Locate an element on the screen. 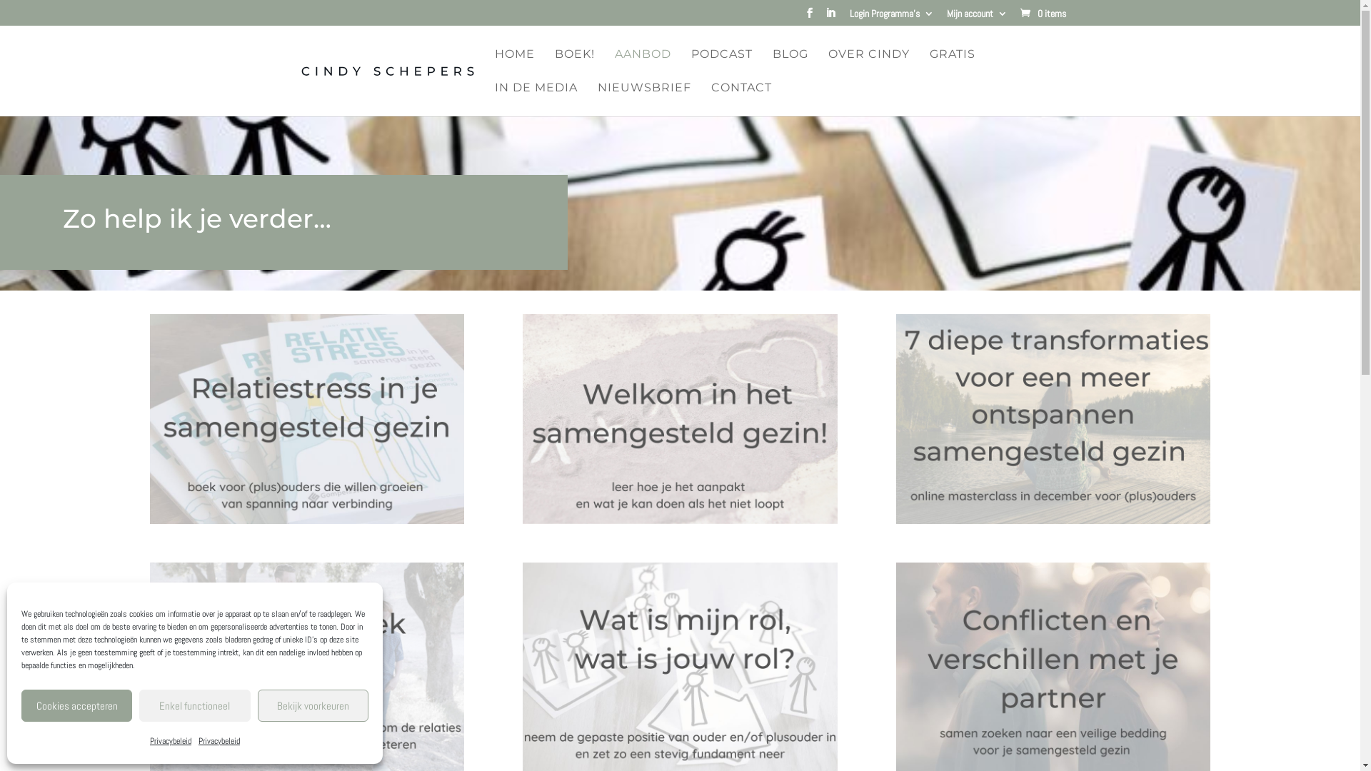 This screenshot has width=1371, height=771. NIEUWSBRIEF is located at coordinates (644, 100).